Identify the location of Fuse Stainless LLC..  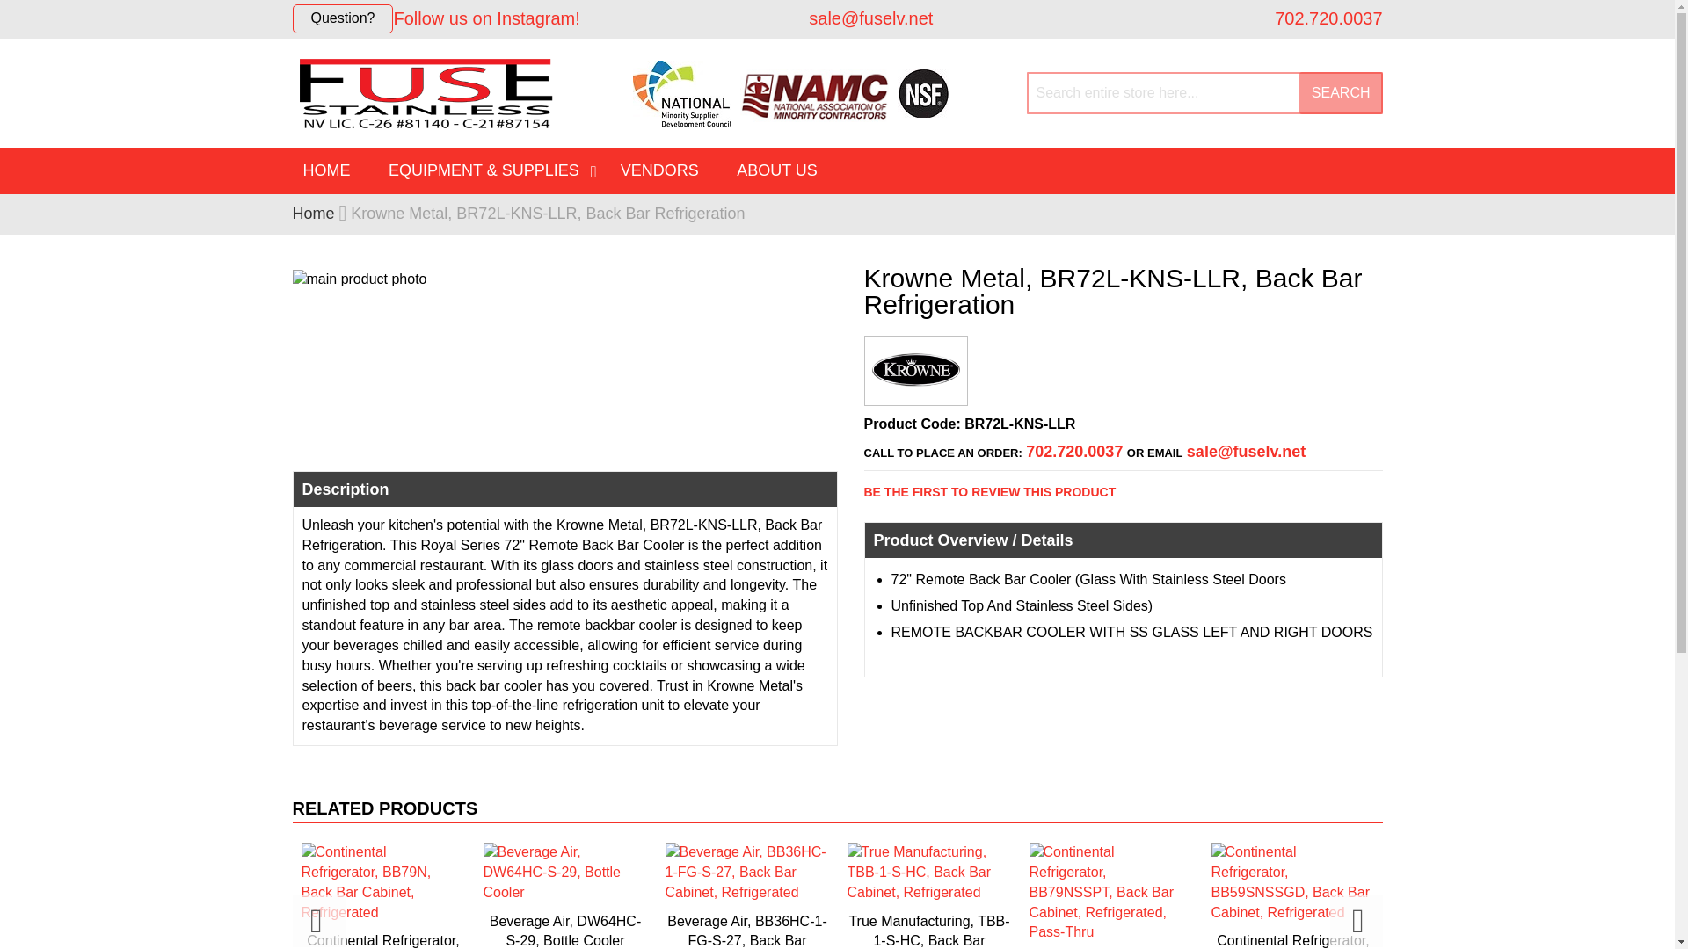
(424, 91).